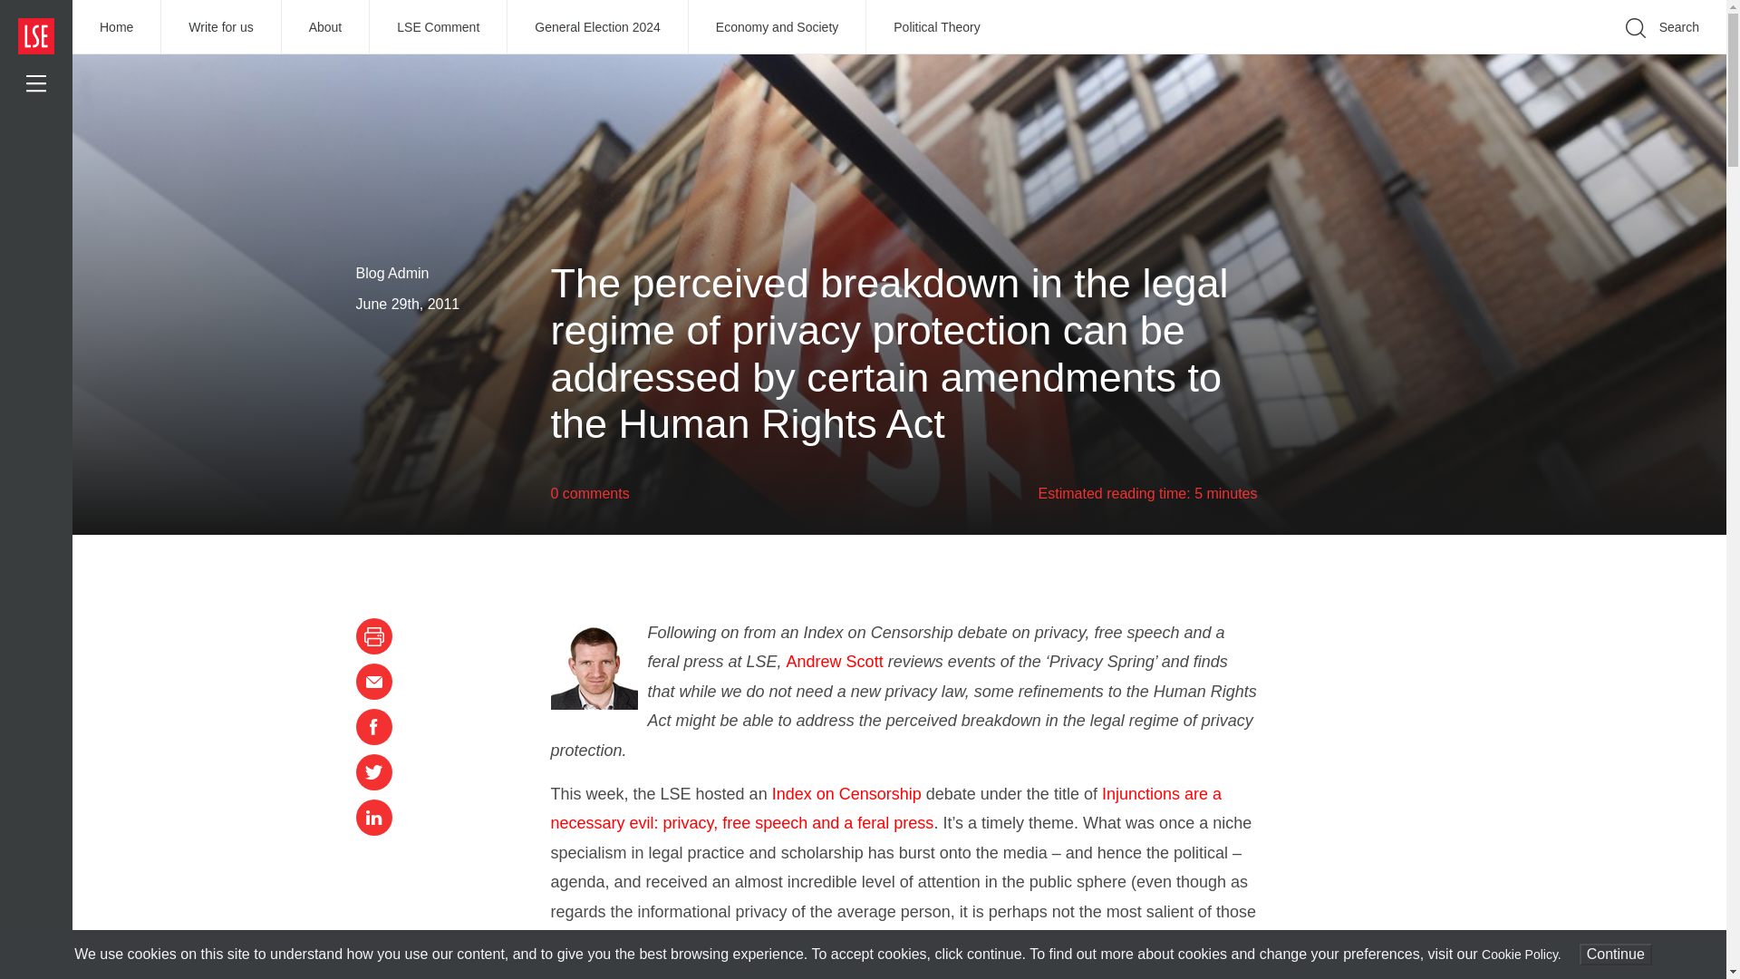 The height and width of the screenshot is (979, 1740). What do you see at coordinates (1423, 54) in the screenshot?
I see `Go` at bounding box center [1423, 54].